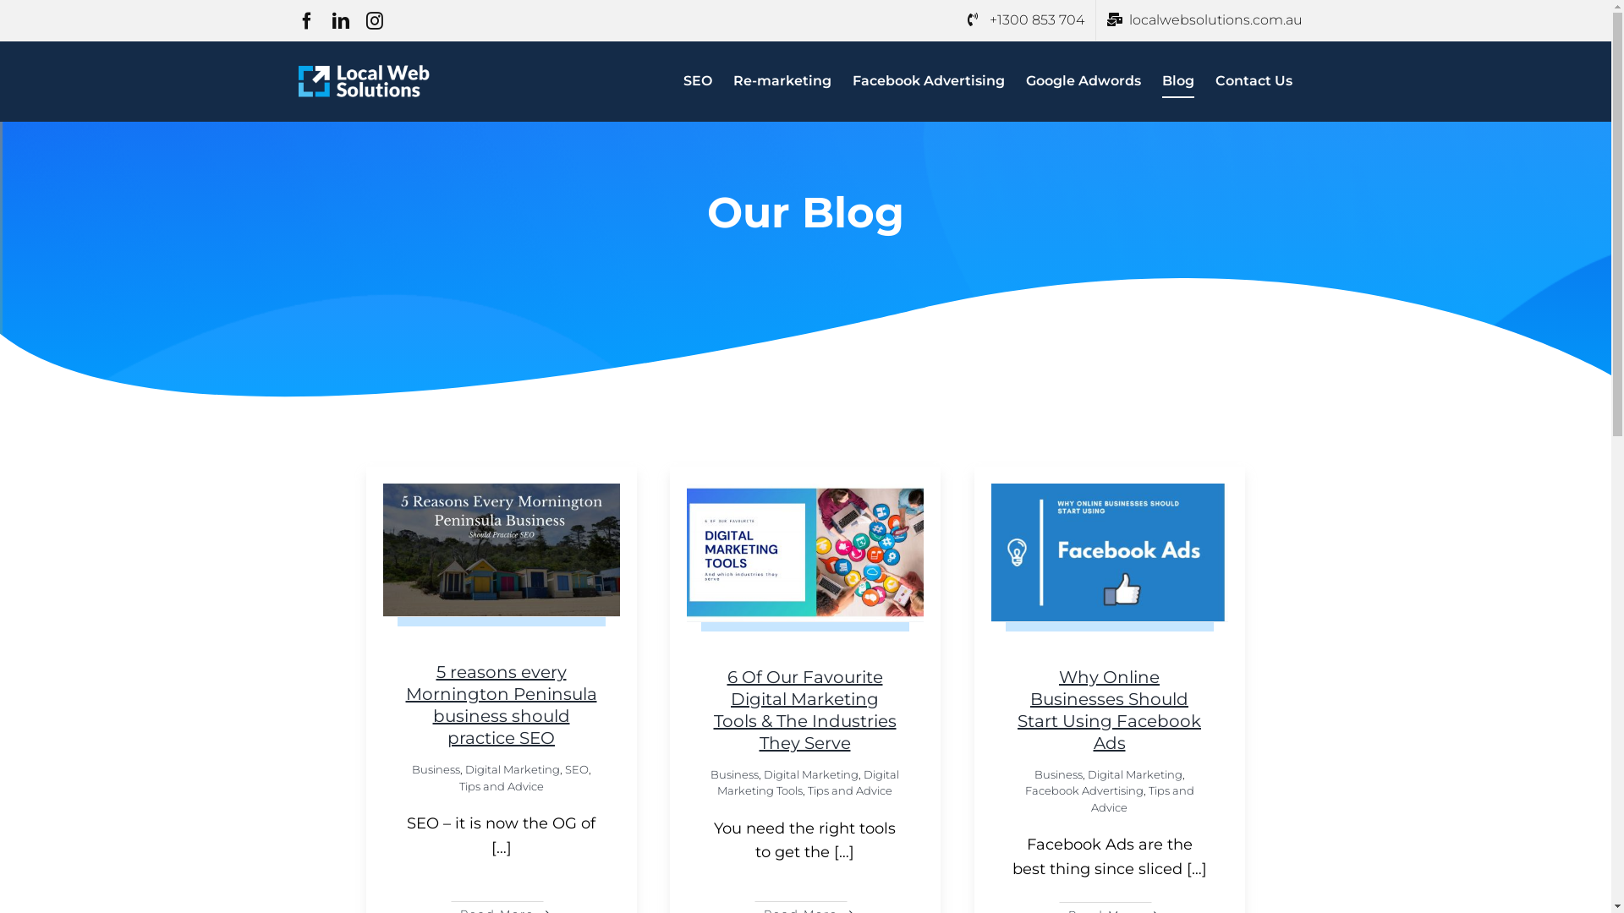 The image size is (1624, 913). Describe the element at coordinates (698, 81) in the screenshot. I see `SEO` at that location.